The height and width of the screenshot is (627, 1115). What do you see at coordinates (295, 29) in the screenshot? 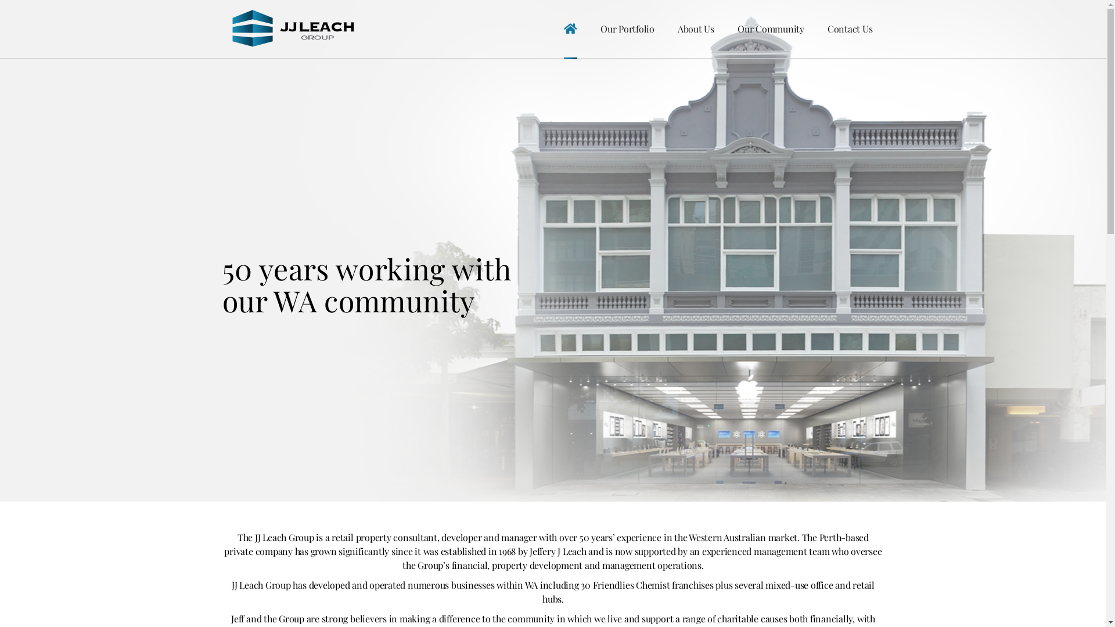
I see `logo` at bounding box center [295, 29].